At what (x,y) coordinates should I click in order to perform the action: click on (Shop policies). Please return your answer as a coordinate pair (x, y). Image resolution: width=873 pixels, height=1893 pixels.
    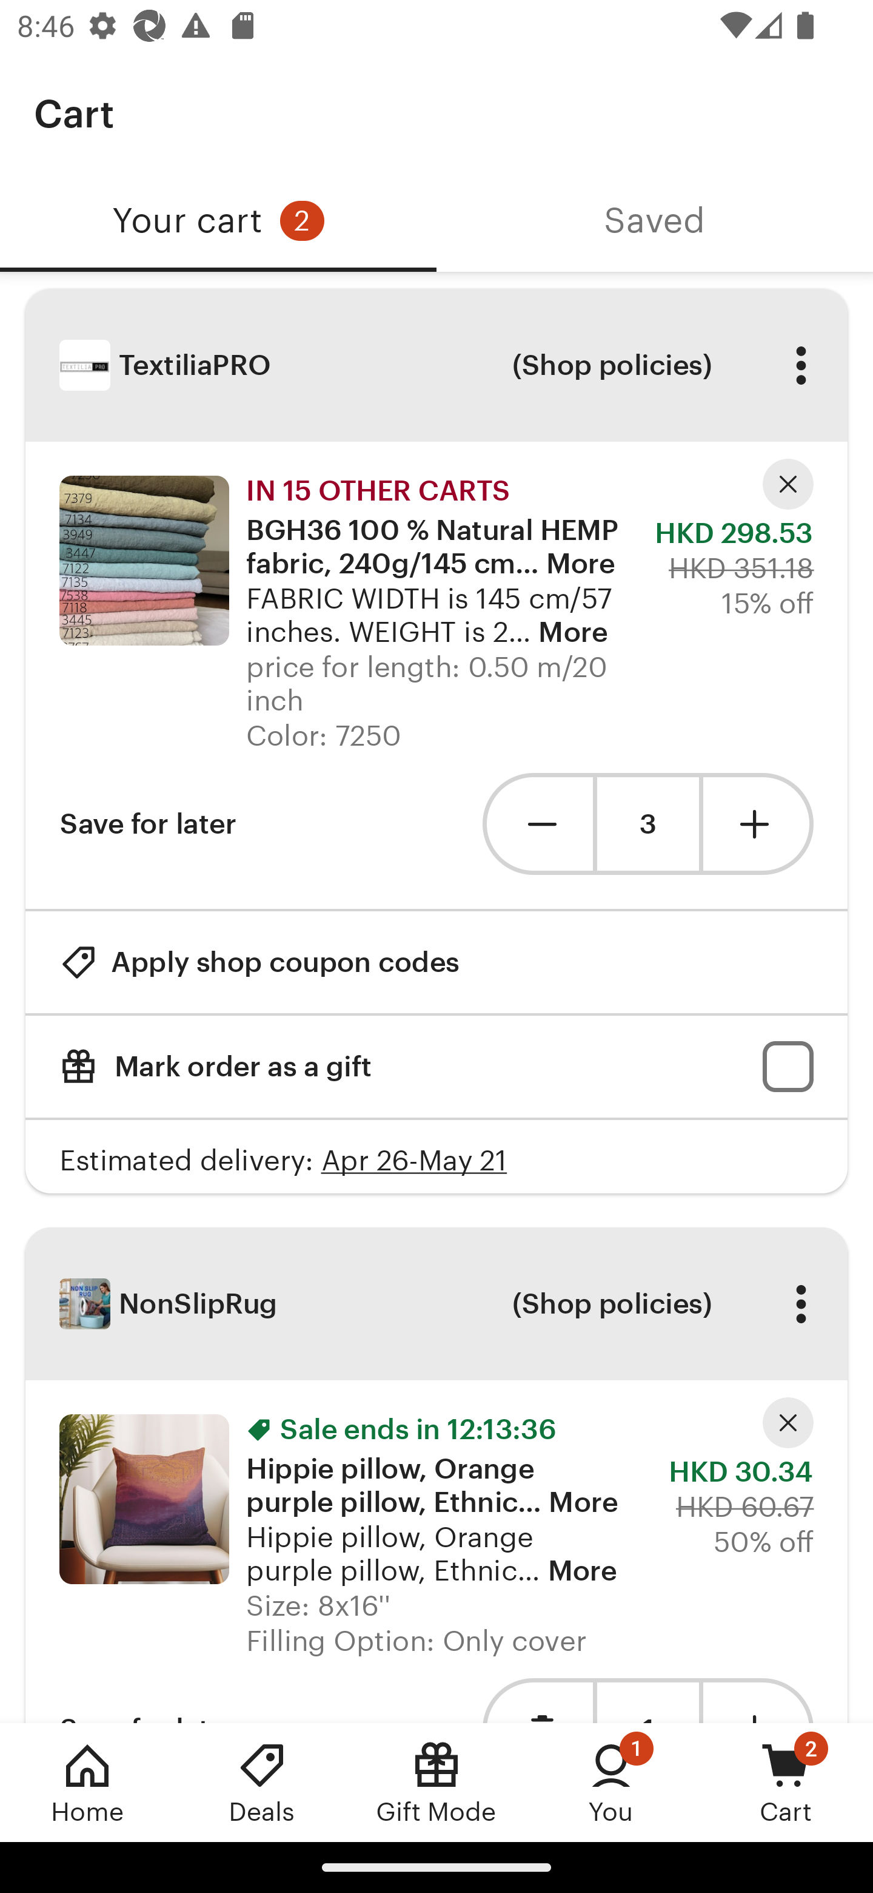
    Looking at the image, I should click on (611, 365).